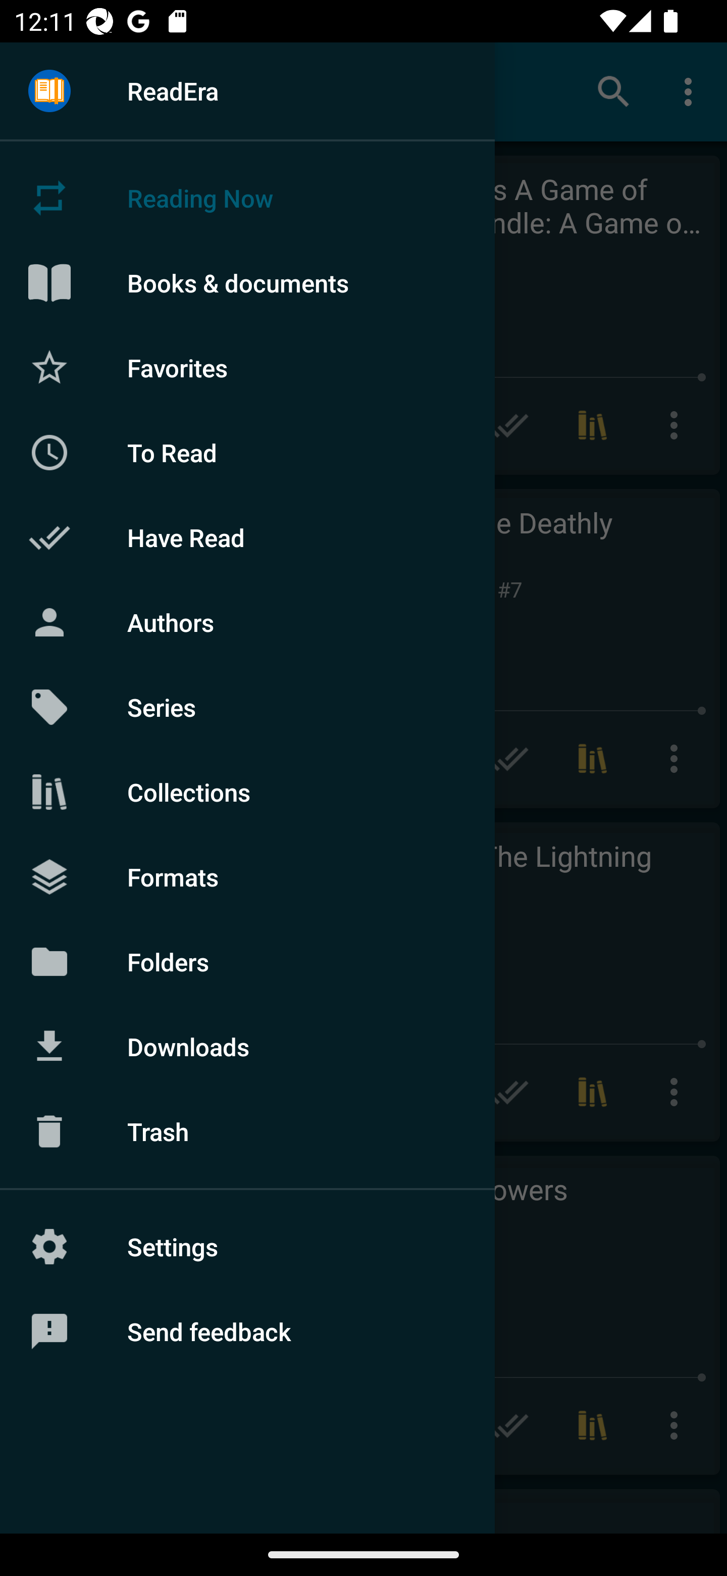 This screenshot has height=1576, width=727. What do you see at coordinates (247, 367) in the screenshot?
I see `Favorites` at bounding box center [247, 367].